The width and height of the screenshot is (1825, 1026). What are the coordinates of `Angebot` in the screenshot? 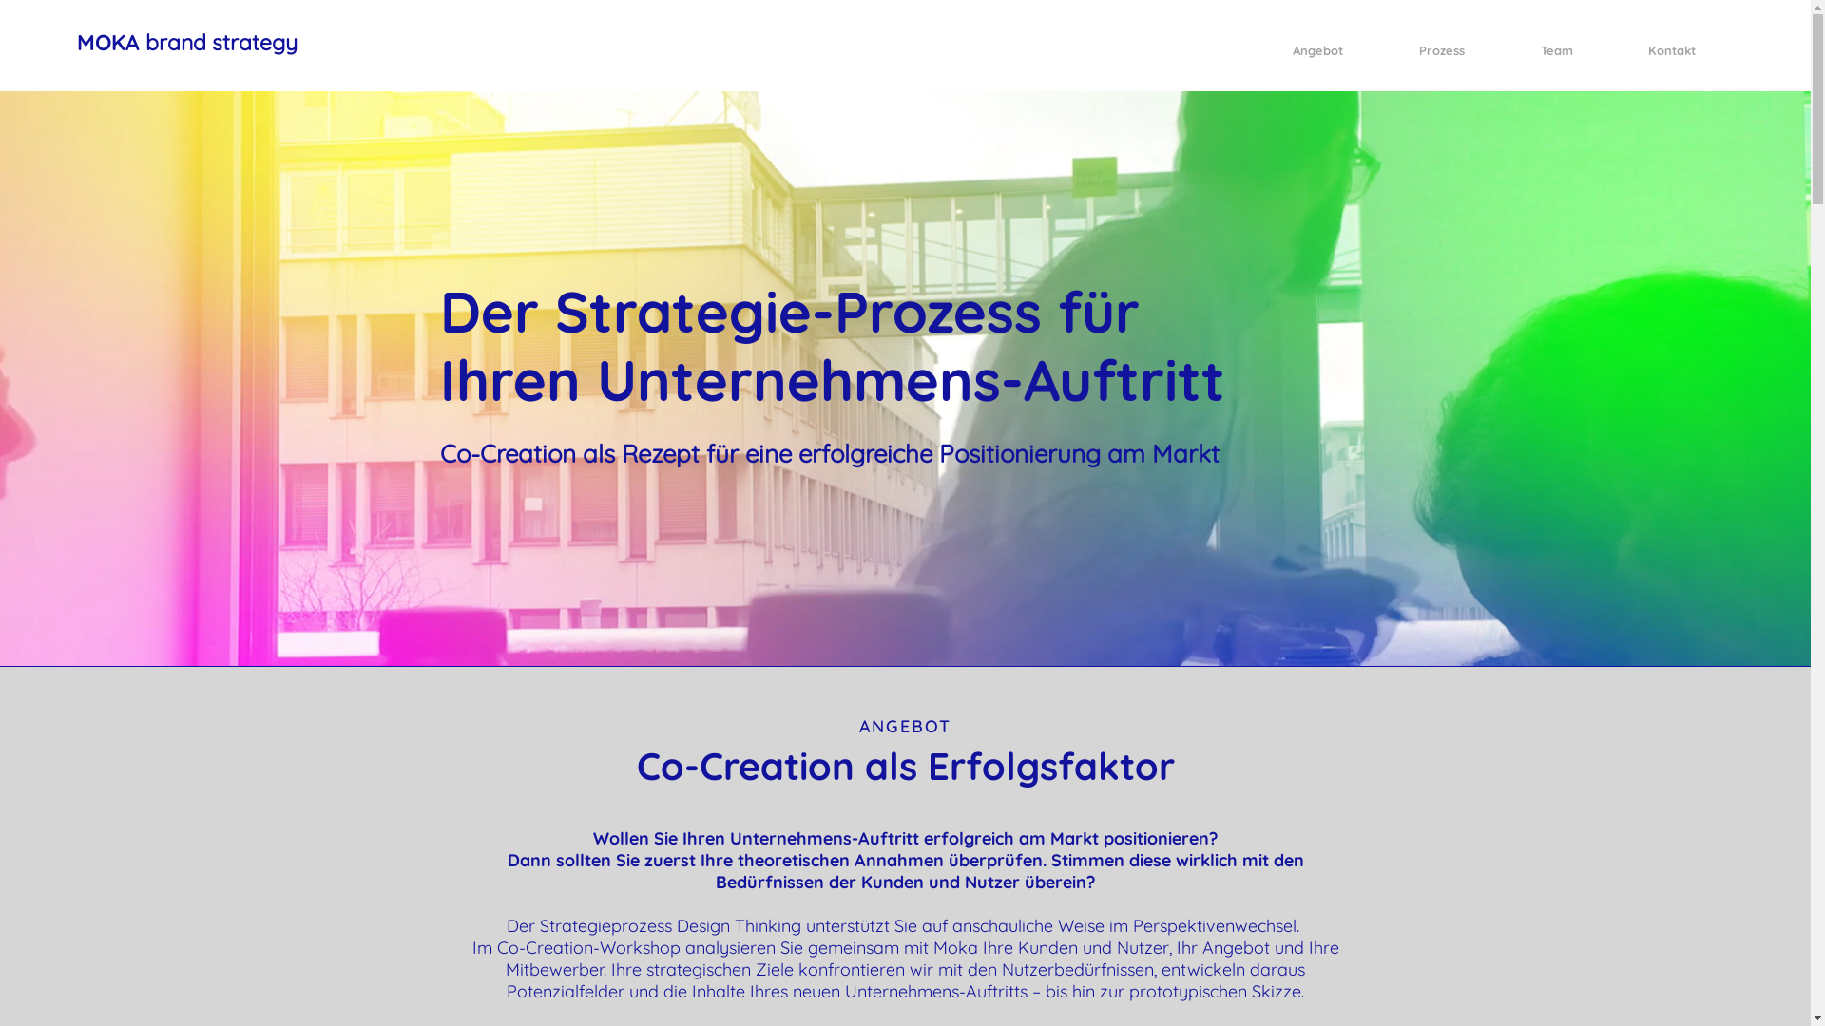 It's located at (1317, 50).